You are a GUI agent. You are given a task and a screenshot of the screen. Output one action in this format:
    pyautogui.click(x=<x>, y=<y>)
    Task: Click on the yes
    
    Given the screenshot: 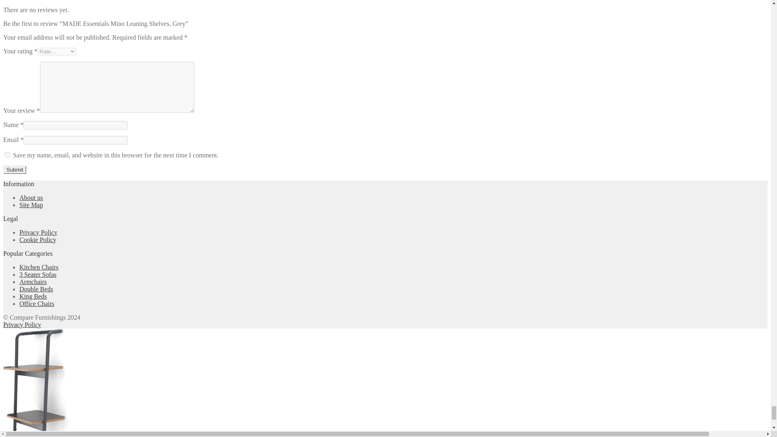 What is the action you would take?
    pyautogui.click(x=7, y=155)
    